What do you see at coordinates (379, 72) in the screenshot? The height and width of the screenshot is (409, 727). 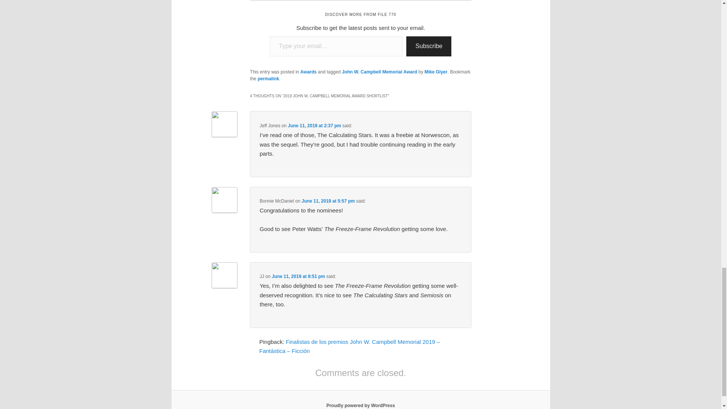 I see `John W. Campbell Memorial Award` at bounding box center [379, 72].